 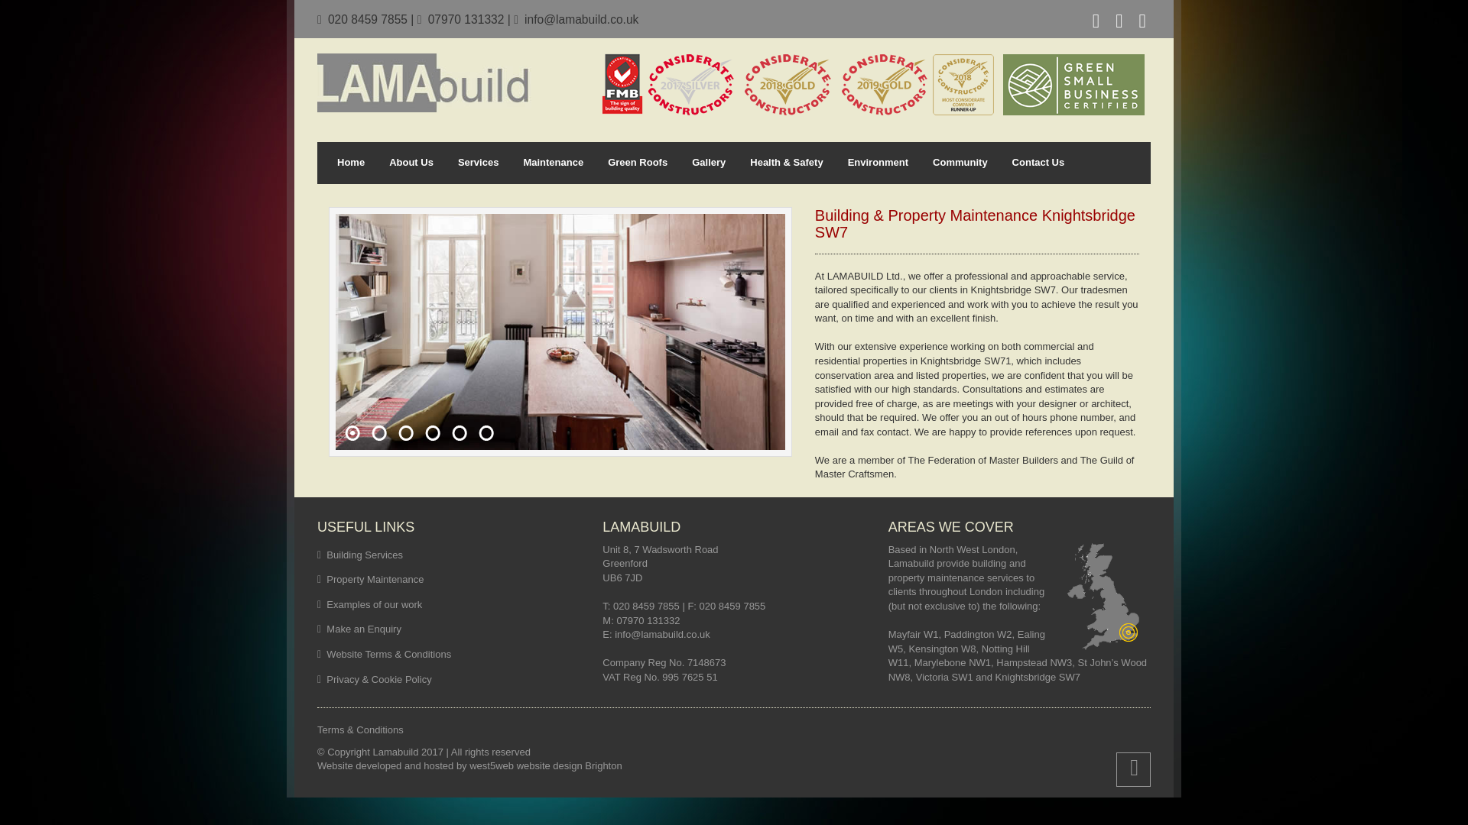 I want to click on Services, so click(x=479, y=163).